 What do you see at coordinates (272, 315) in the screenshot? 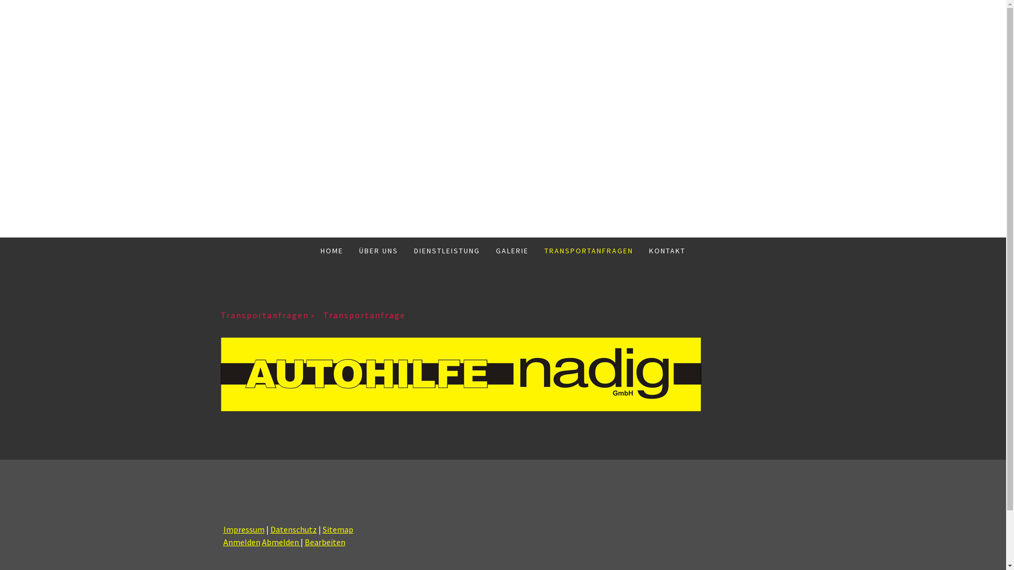
I see `Transportanfragen` at bounding box center [272, 315].